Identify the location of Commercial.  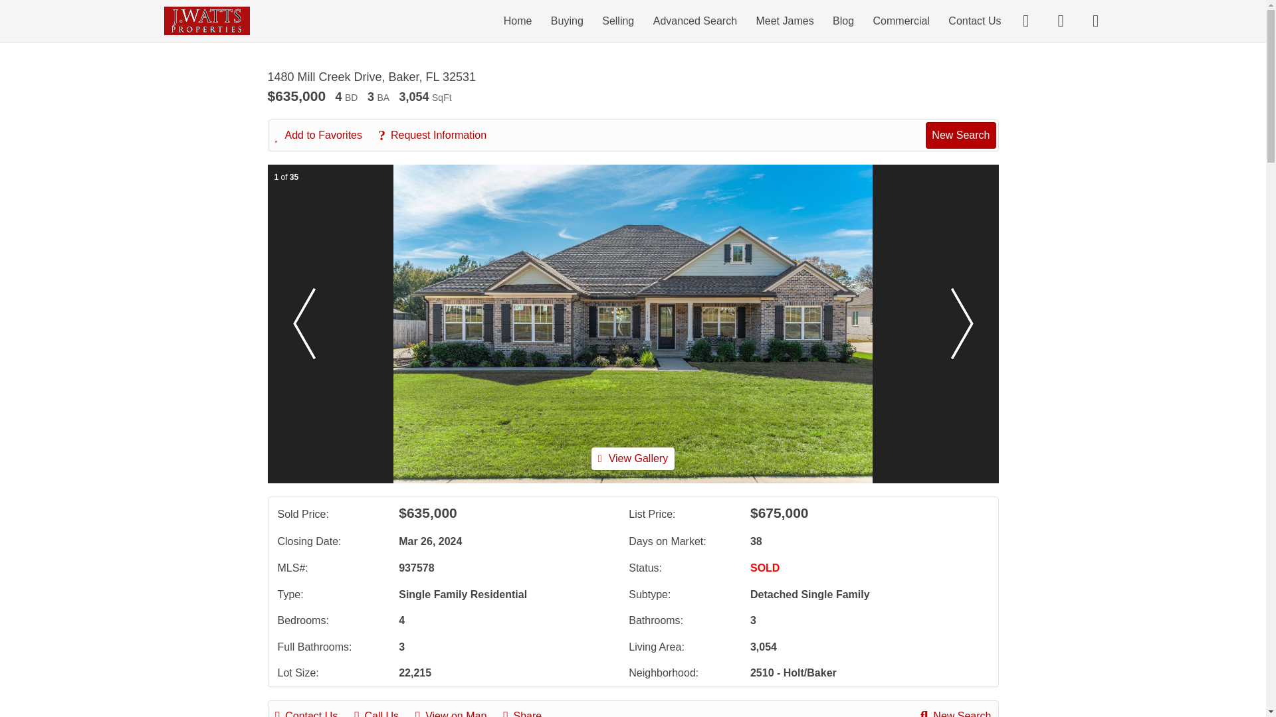
(901, 20).